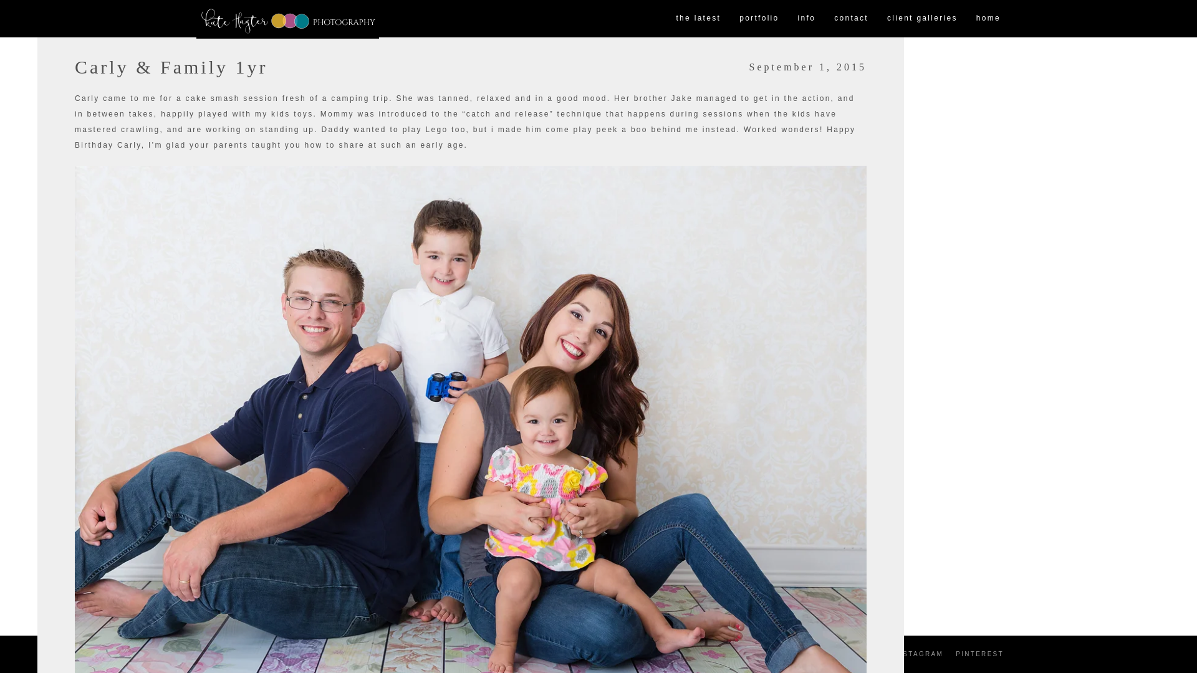 The image size is (1197, 673). Describe the element at coordinates (759, 19) in the screenshot. I see `portfolio` at that location.